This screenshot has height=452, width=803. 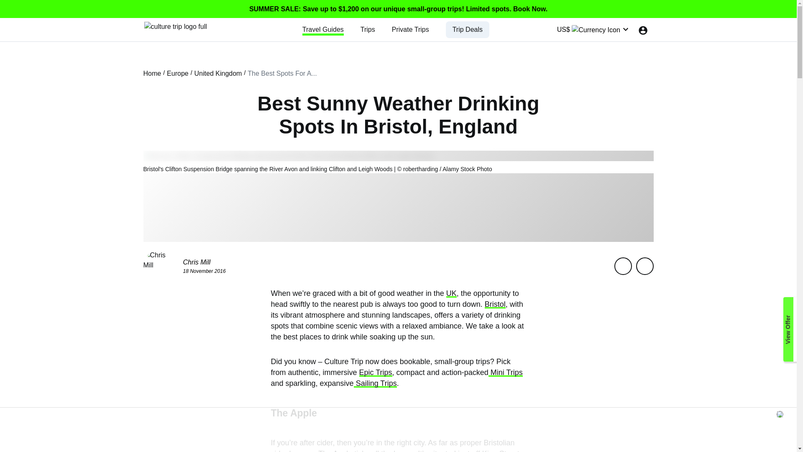 What do you see at coordinates (375, 383) in the screenshot?
I see `Sailing Trips` at bounding box center [375, 383].